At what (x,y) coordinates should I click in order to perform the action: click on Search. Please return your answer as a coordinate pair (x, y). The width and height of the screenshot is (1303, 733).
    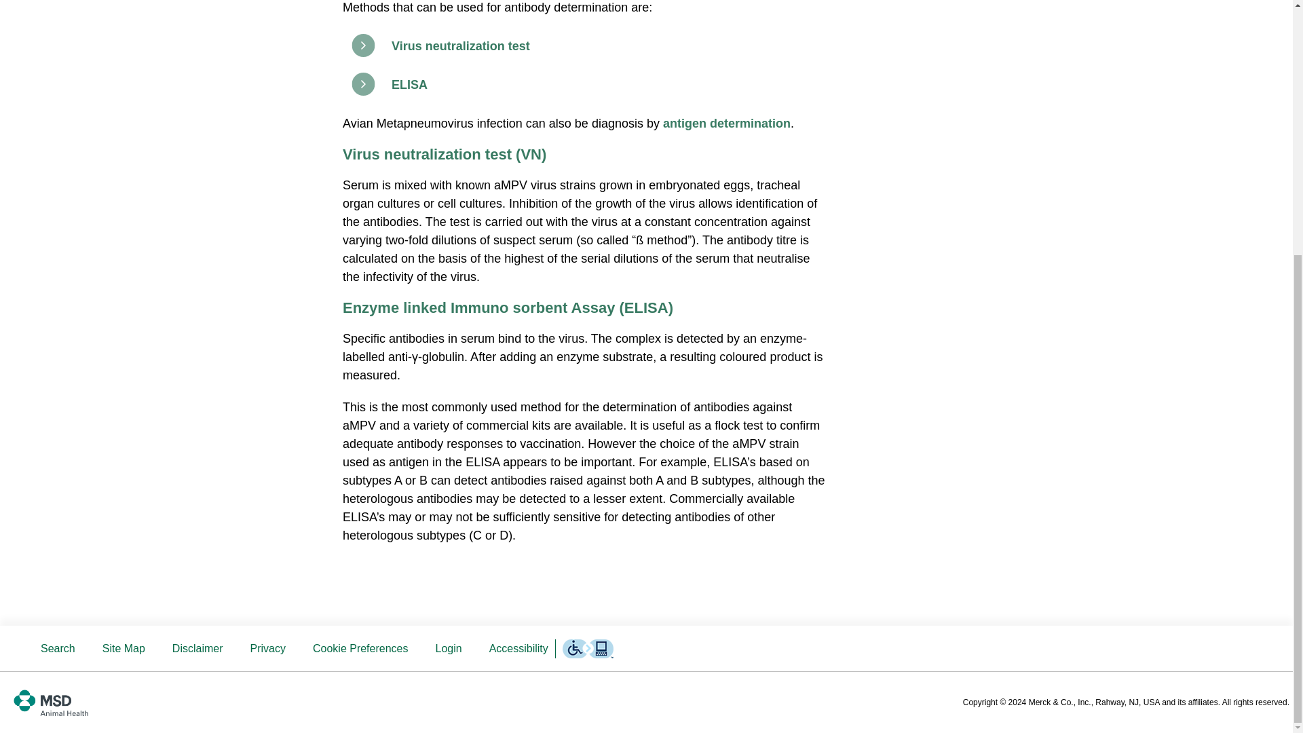
    Looking at the image, I should click on (58, 648).